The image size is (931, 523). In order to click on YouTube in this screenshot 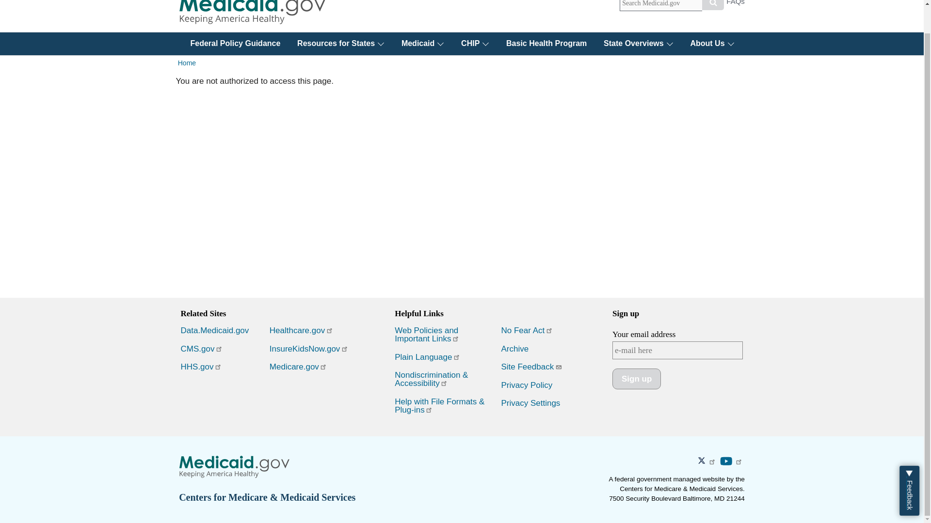, I will do `click(726, 461)`.